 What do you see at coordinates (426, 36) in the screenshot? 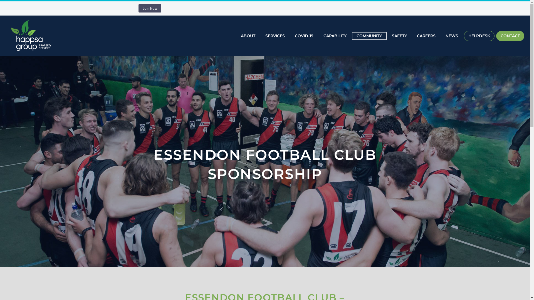
I see `CAREERS` at bounding box center [426, 36].